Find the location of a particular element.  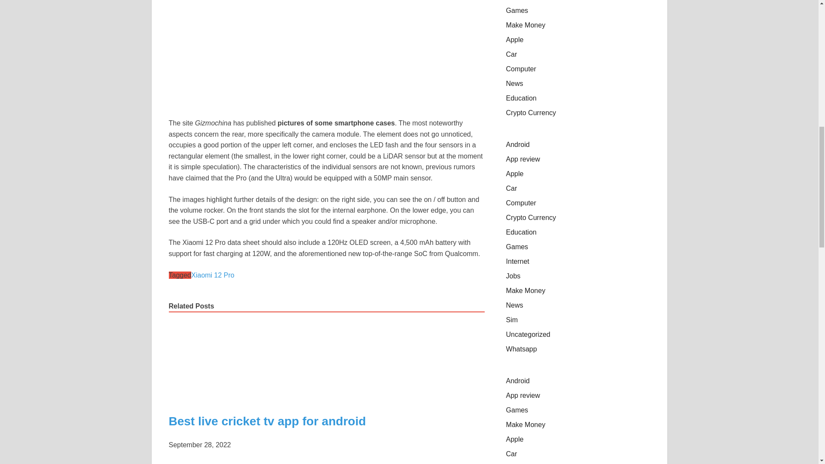

Xiaomi 12 Pro is located at coordinates (213, 275).